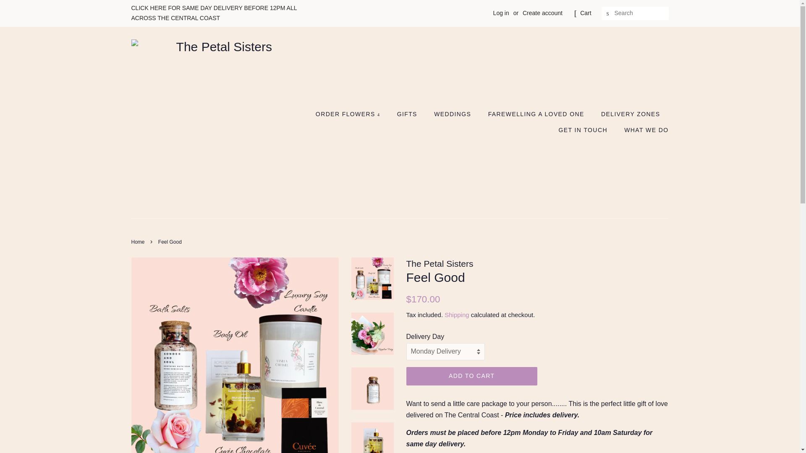 The height and width of the screenshot is (453, 806). Describe the element at coordinates (608, 13) in the screenshot. I see `SEARCH` at that location.